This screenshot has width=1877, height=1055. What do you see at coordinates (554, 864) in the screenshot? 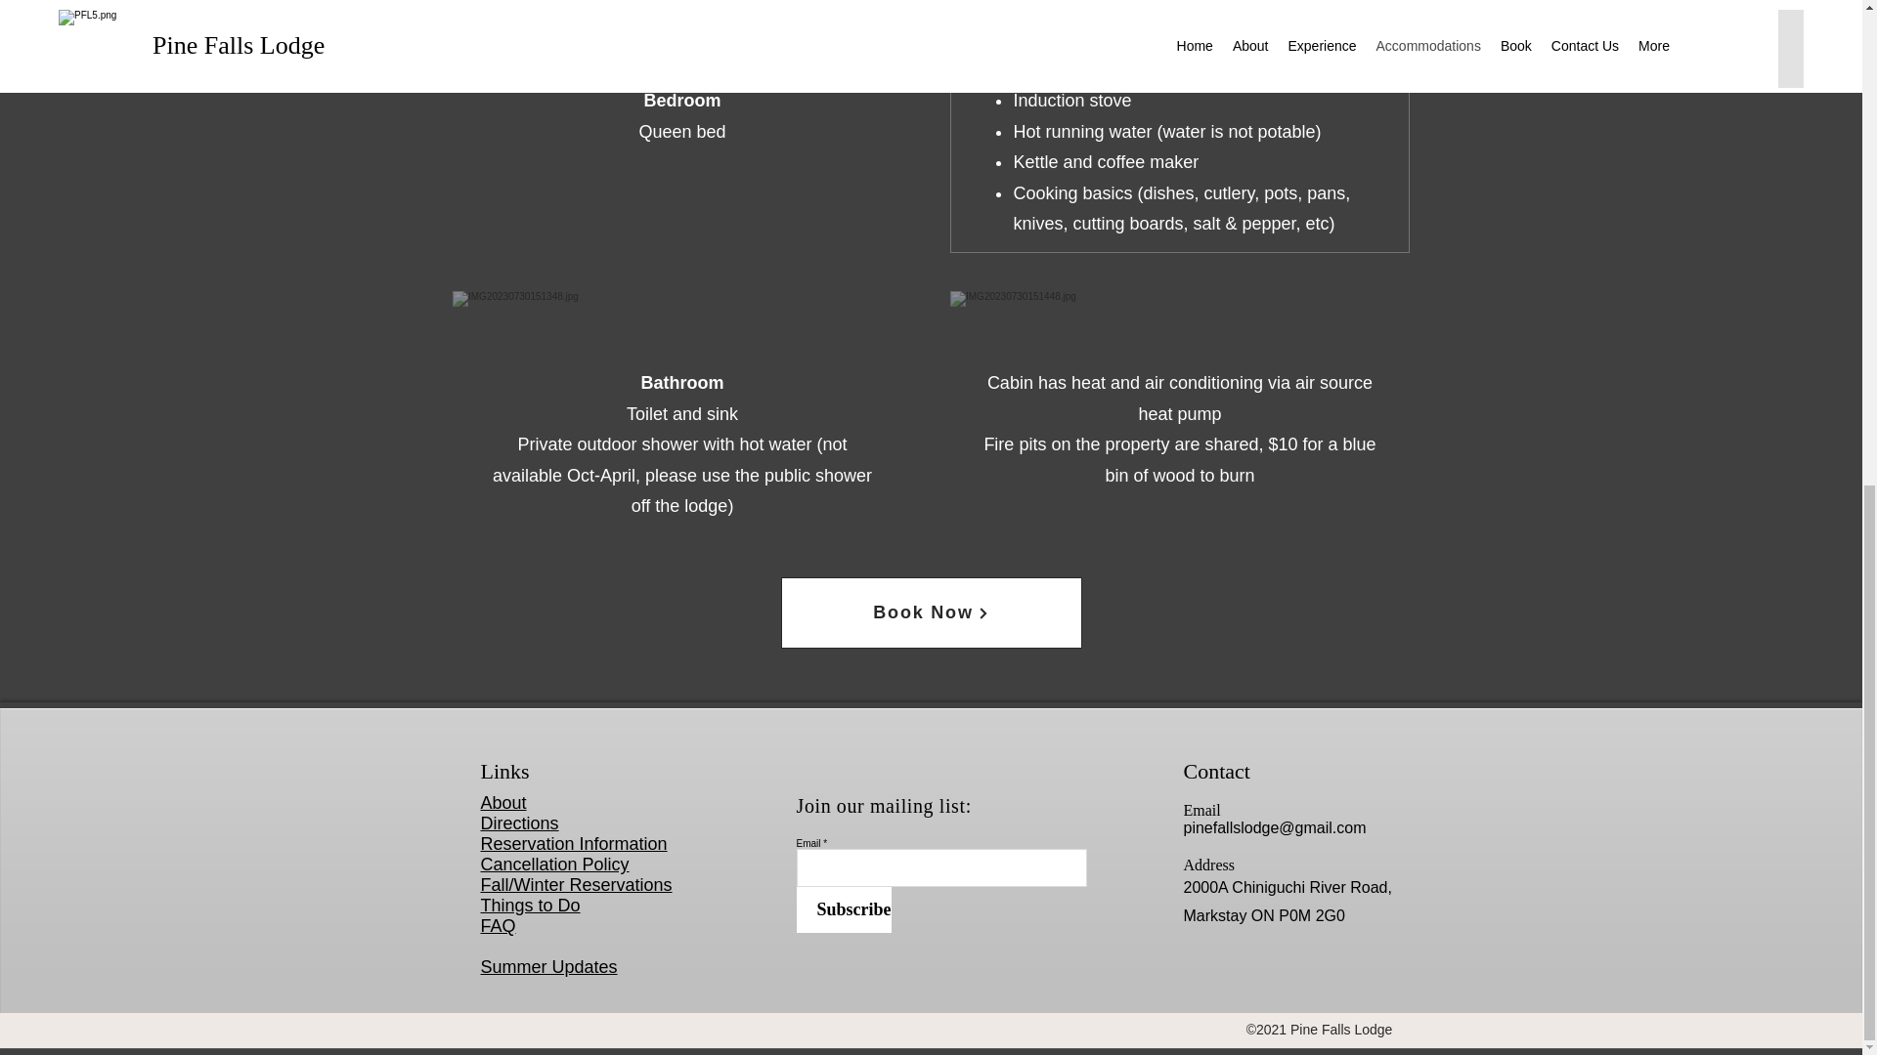
I see `Cancellation Policy` at bounding box center [554, 864].